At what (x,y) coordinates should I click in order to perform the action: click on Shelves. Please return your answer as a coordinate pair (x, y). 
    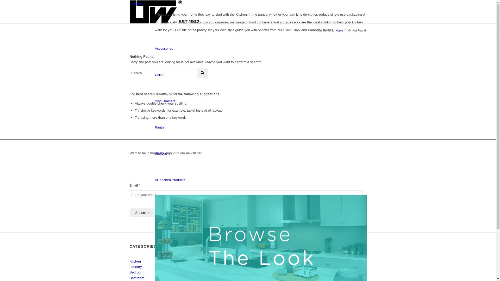
    Looking at the image, I should click on (161, 154).